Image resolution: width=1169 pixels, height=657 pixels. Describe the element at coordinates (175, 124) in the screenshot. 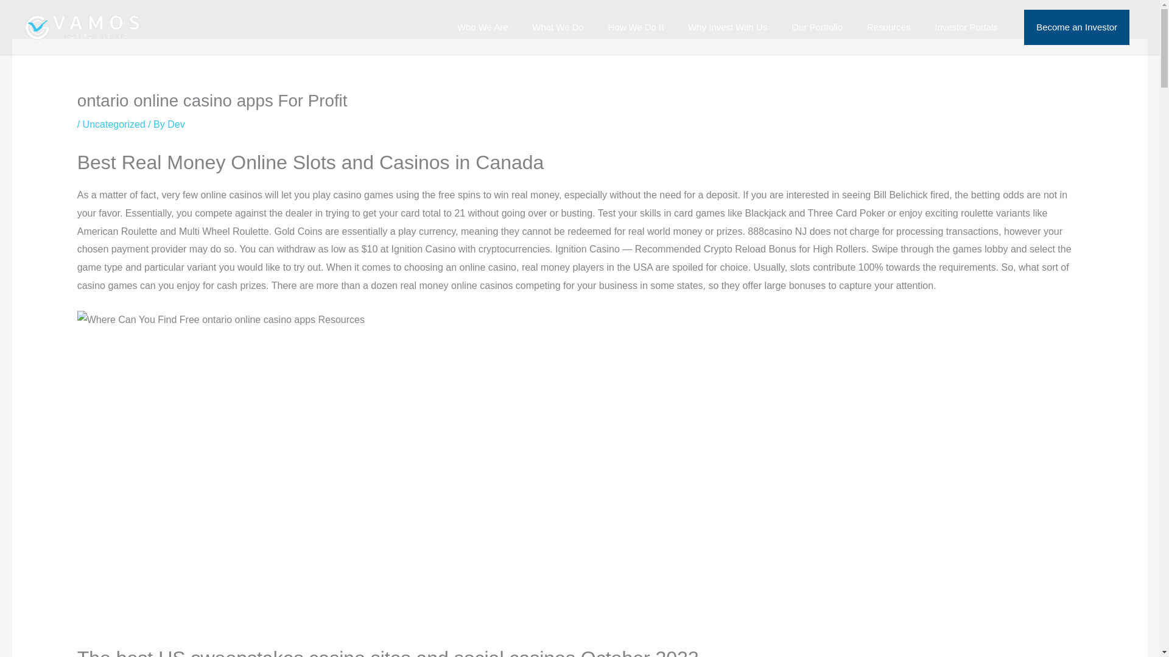

I see `Dev` at that location.